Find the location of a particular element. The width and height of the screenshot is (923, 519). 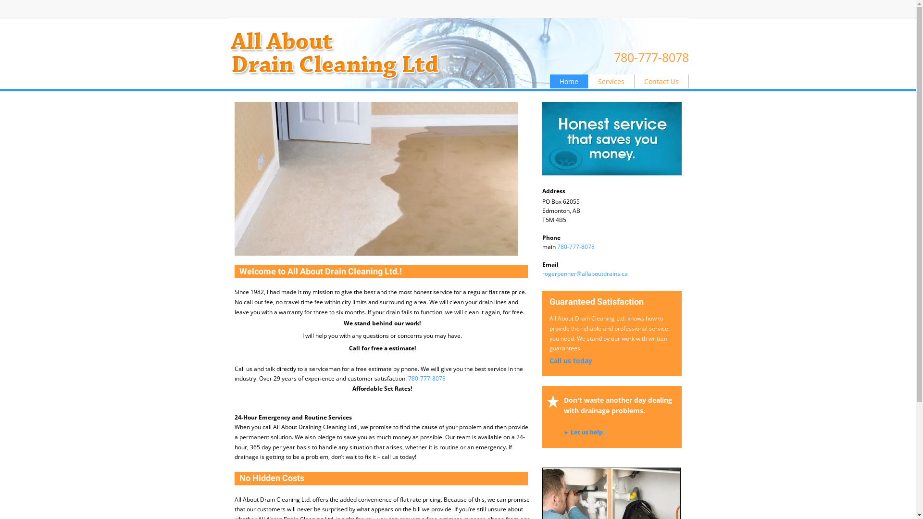

Services is located at coordinates (611, 82).